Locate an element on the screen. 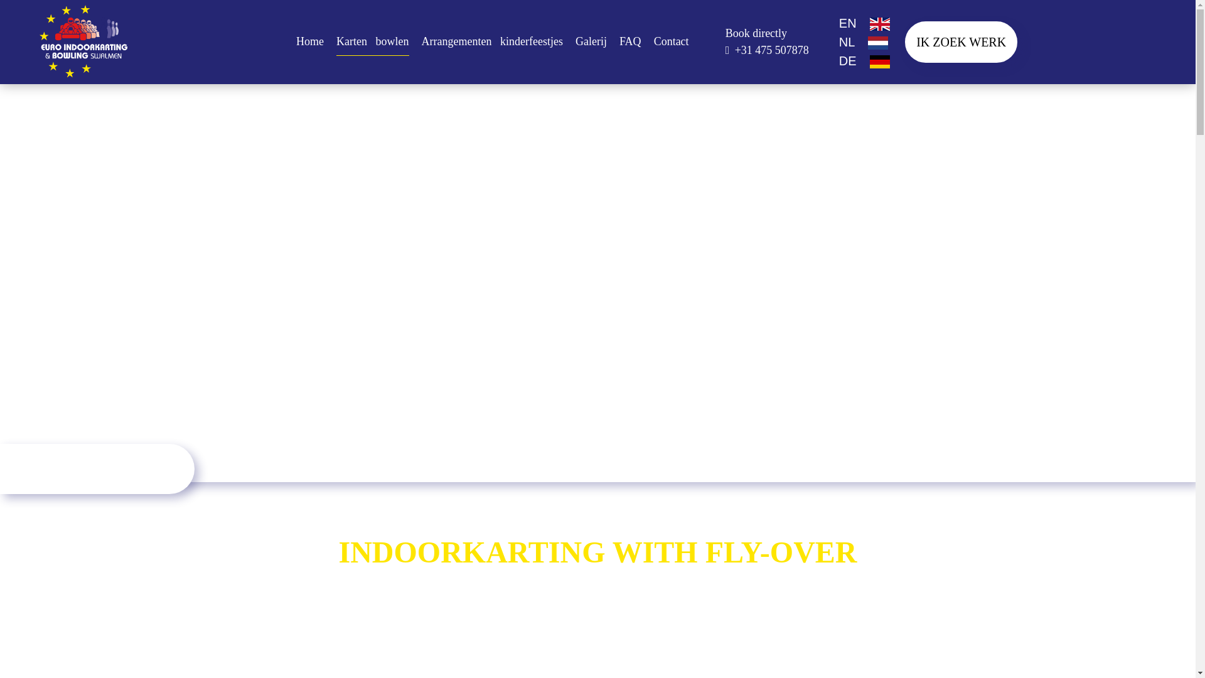  NL is located at coordinates (864, 41).